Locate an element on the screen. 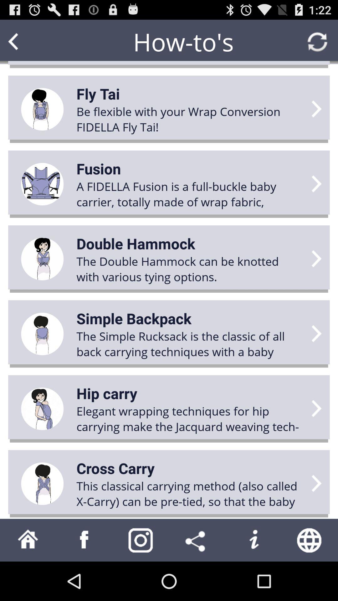 This screenshot has width=338, height=601. open information menu is located at coordinates (253, 540).